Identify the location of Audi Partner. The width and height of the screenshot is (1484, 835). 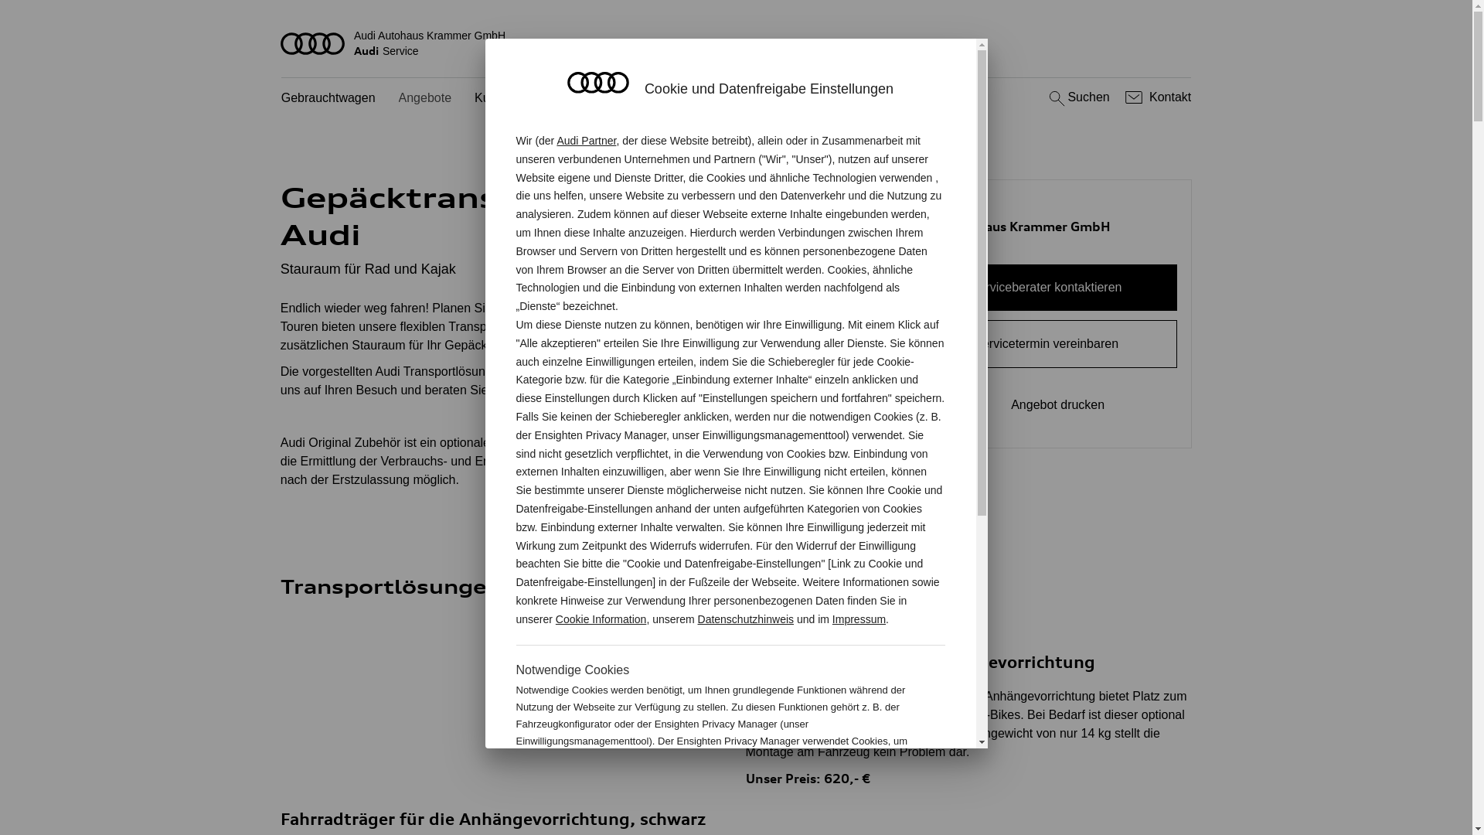
(586, 141).